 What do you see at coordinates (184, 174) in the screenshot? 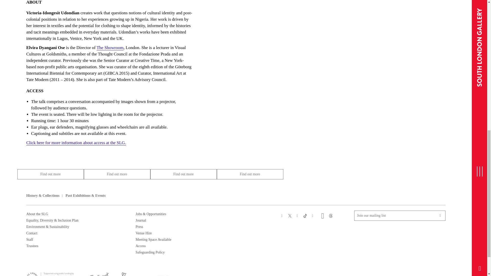
I see `Find out more` at bounding box center [184, 174].